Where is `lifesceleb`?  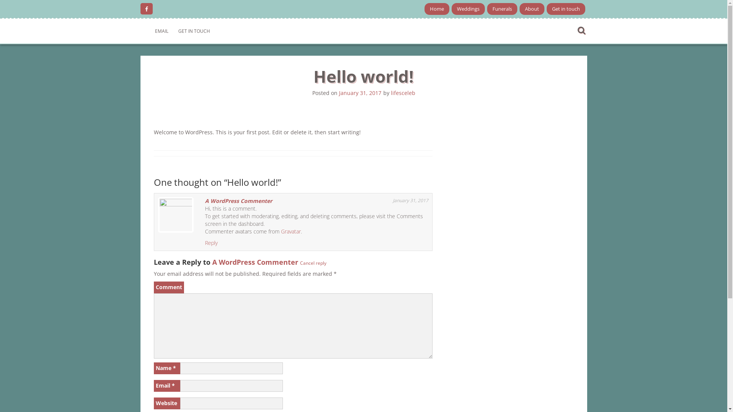
lifesceleb is located at coordinates (403, 93).